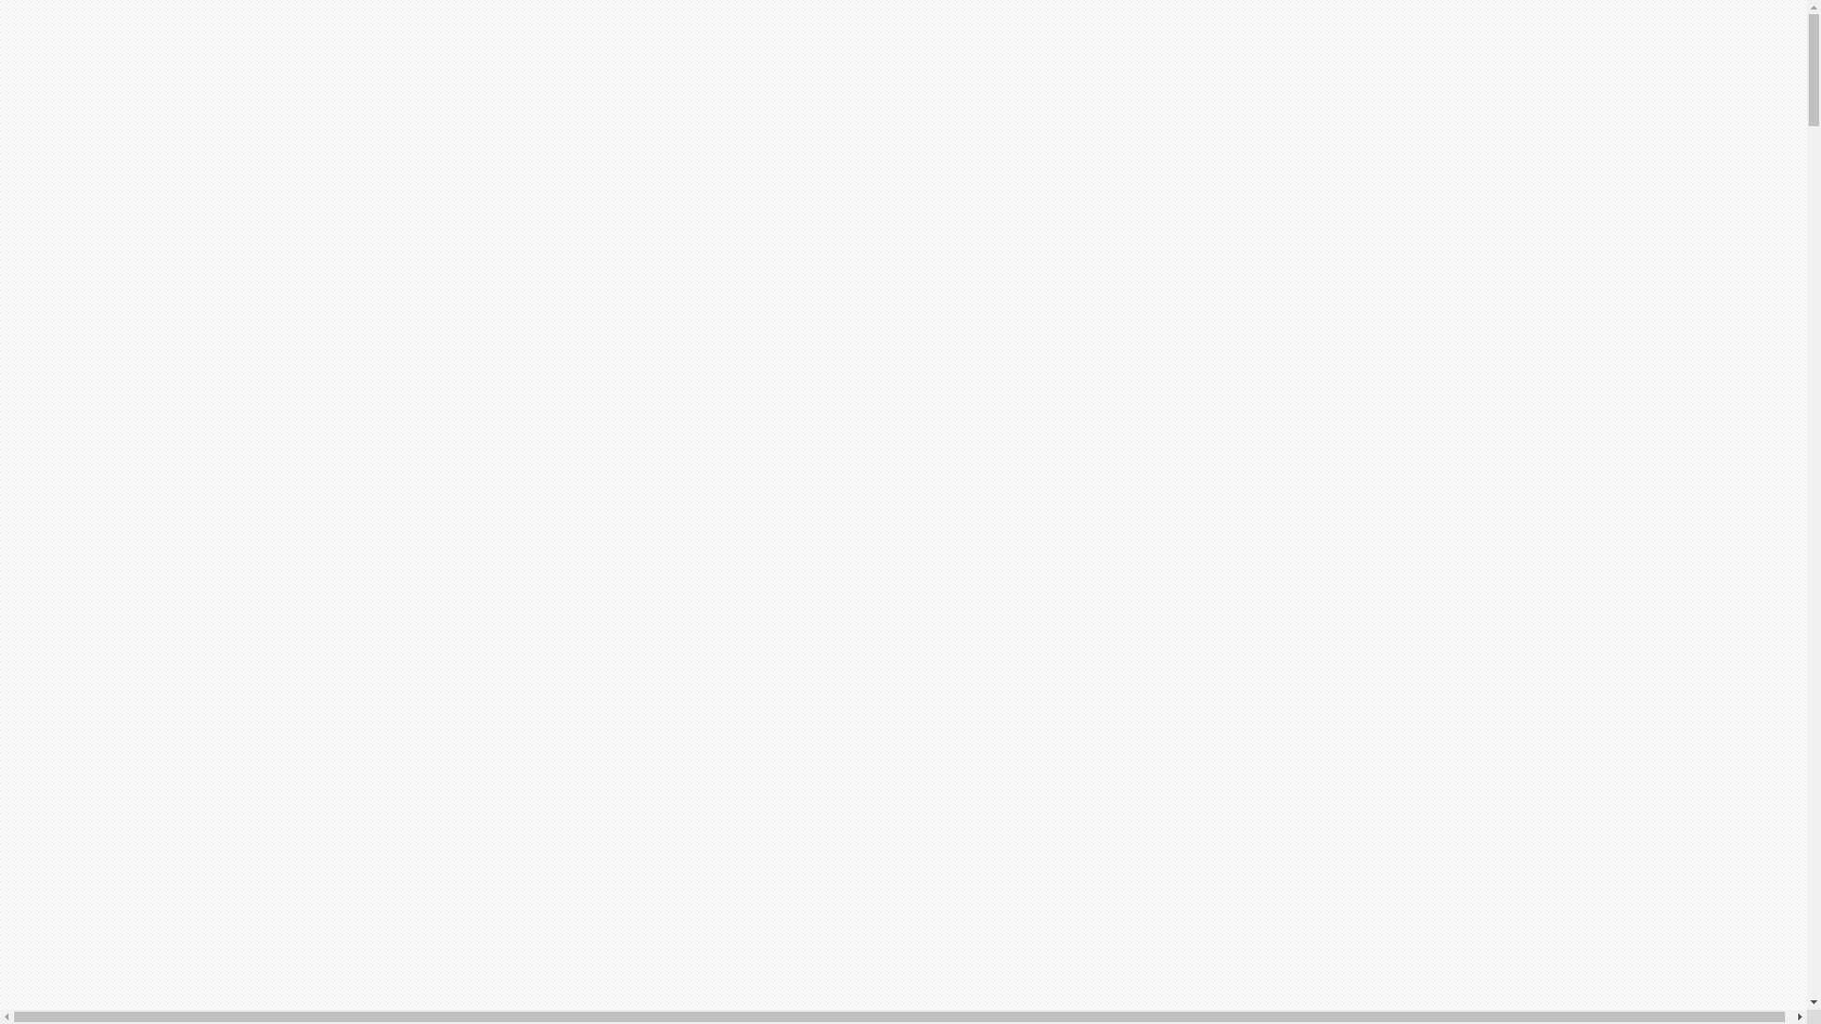 The image size is (1821, 1024). Describe the element at coordinates (131, 935) in the screenshot. I see `Fossickers Way` at that location.